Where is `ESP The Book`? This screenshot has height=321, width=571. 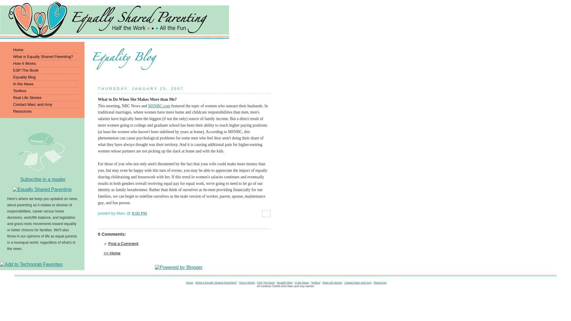 ESP The Book is located at coordinates (266, 282).